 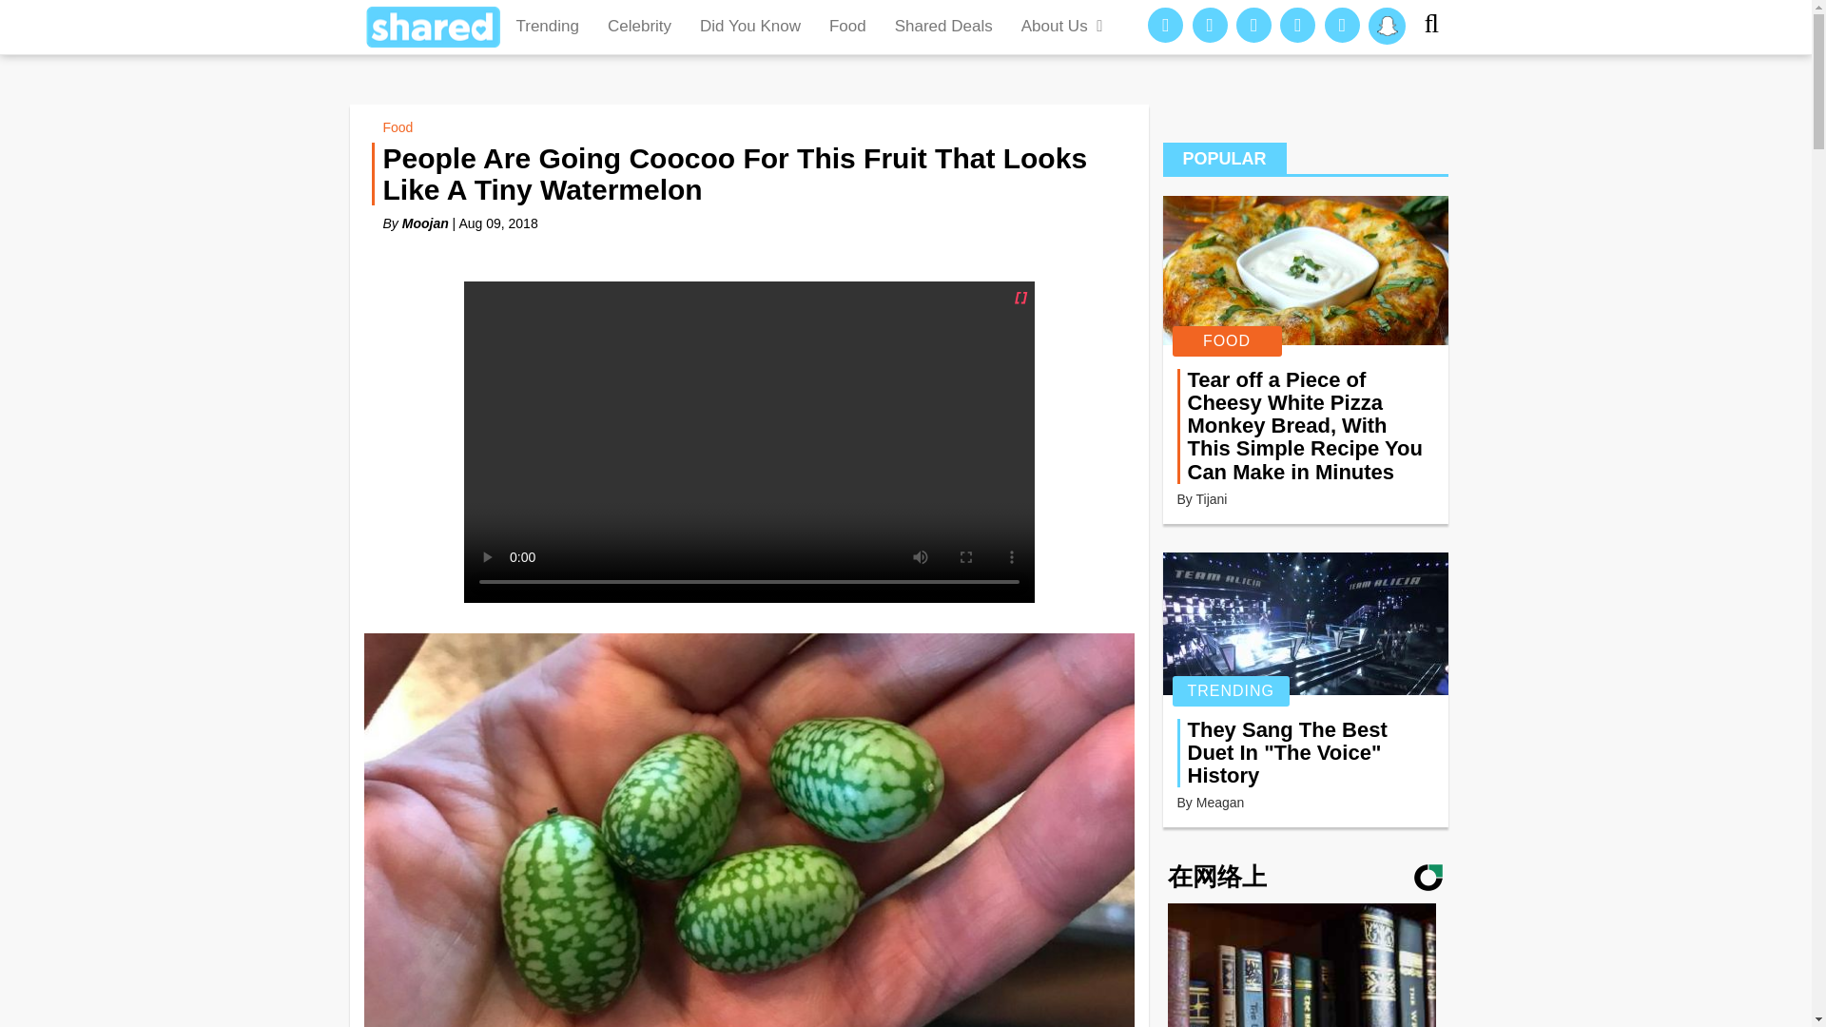 What do you see at coordinates (1212, 499) in the screenshot?
I see `Tijani's Profile` at bounding box center [1212, 499].